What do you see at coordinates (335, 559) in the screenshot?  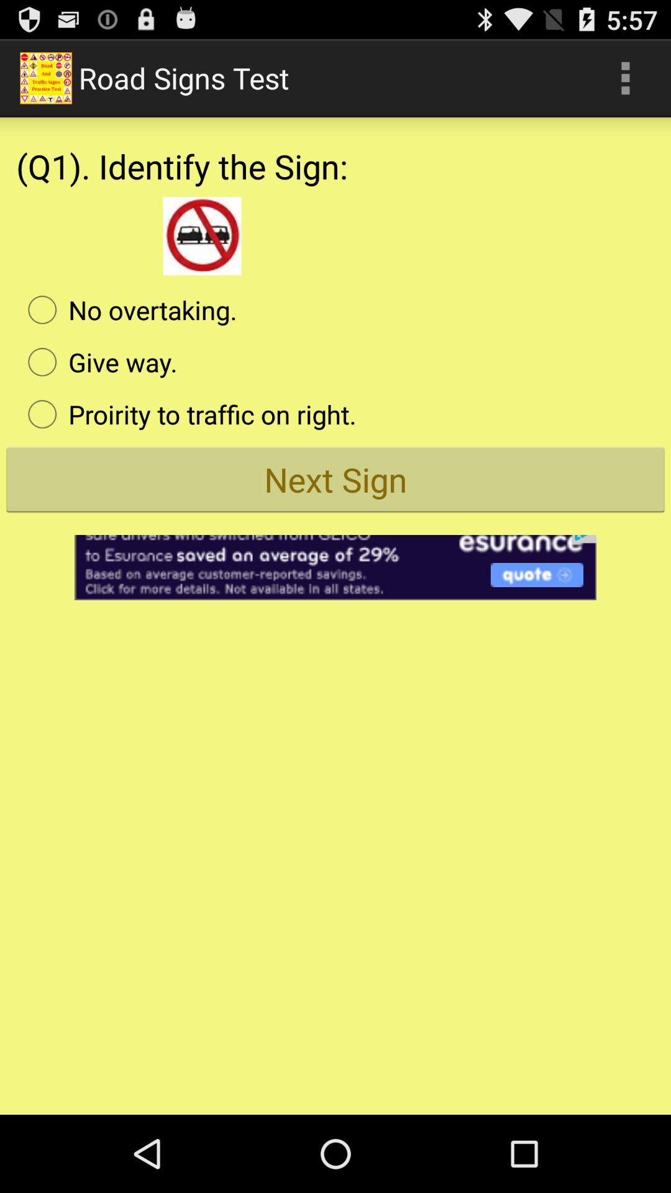 I see `click the advertisement` at bounding box center [335, 559].